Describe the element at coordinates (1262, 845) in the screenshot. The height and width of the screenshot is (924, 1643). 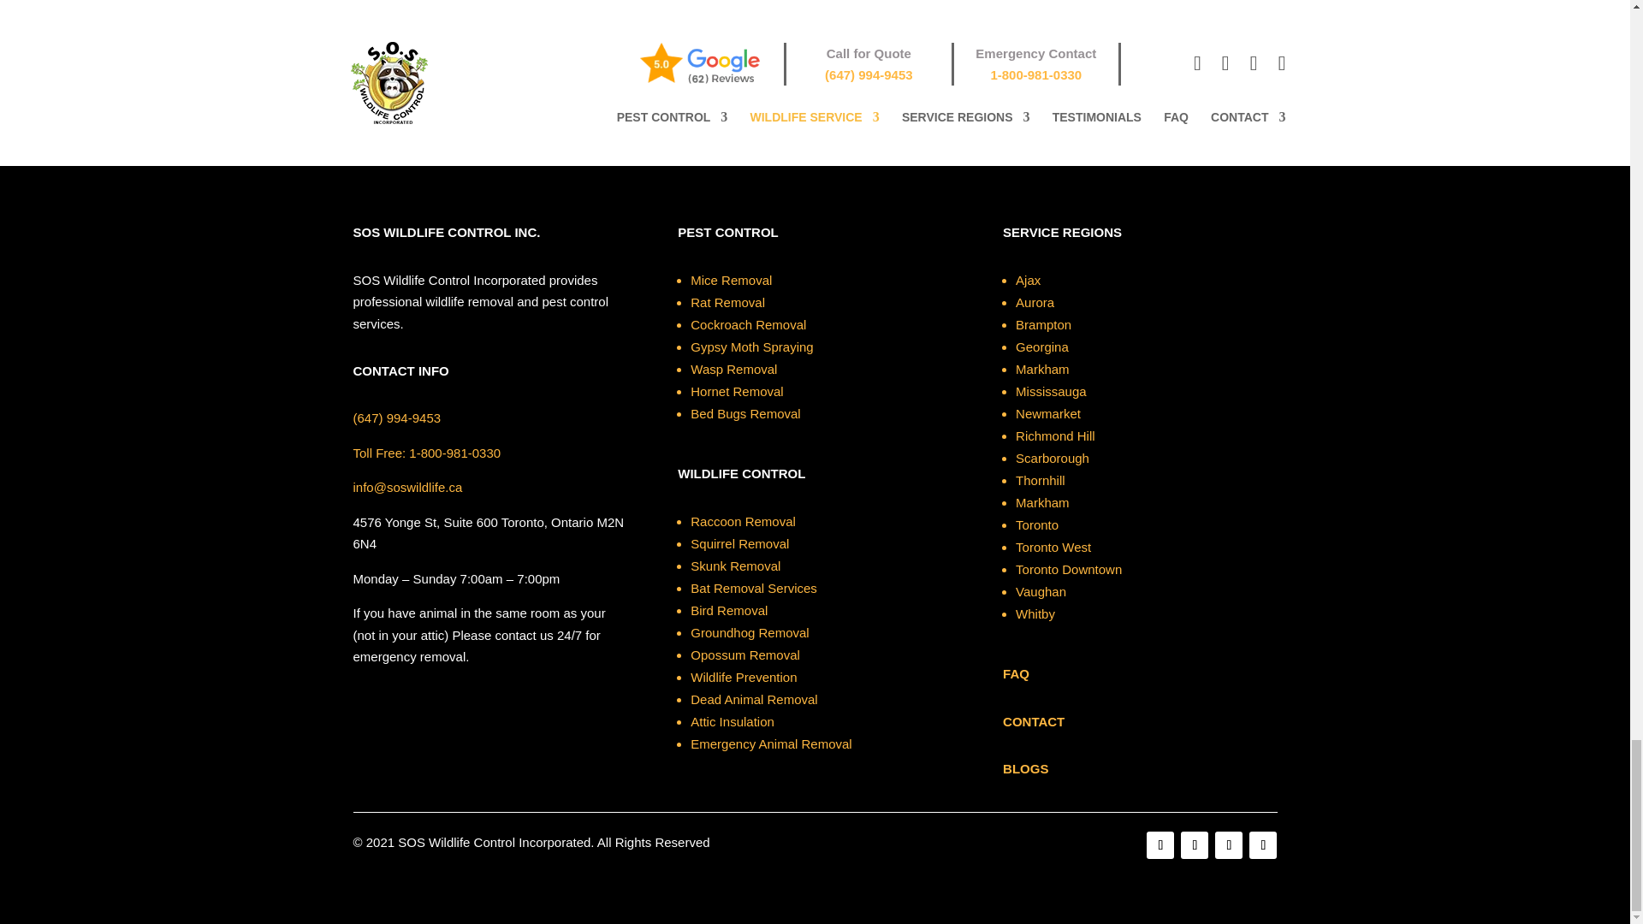
I see `Follow on Youtube` at that location.